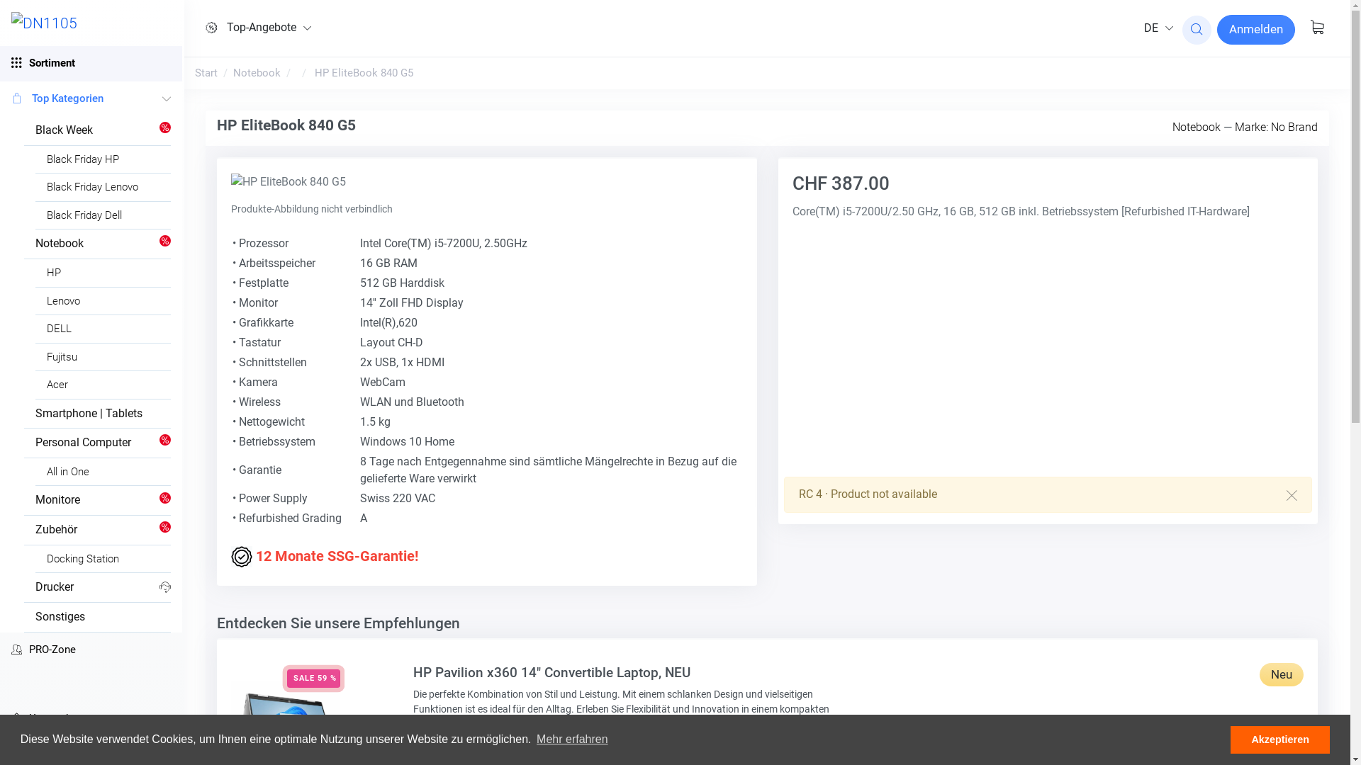 The image size is (1361, 765). I want to click on PRO-Zone, so click(91, 650).